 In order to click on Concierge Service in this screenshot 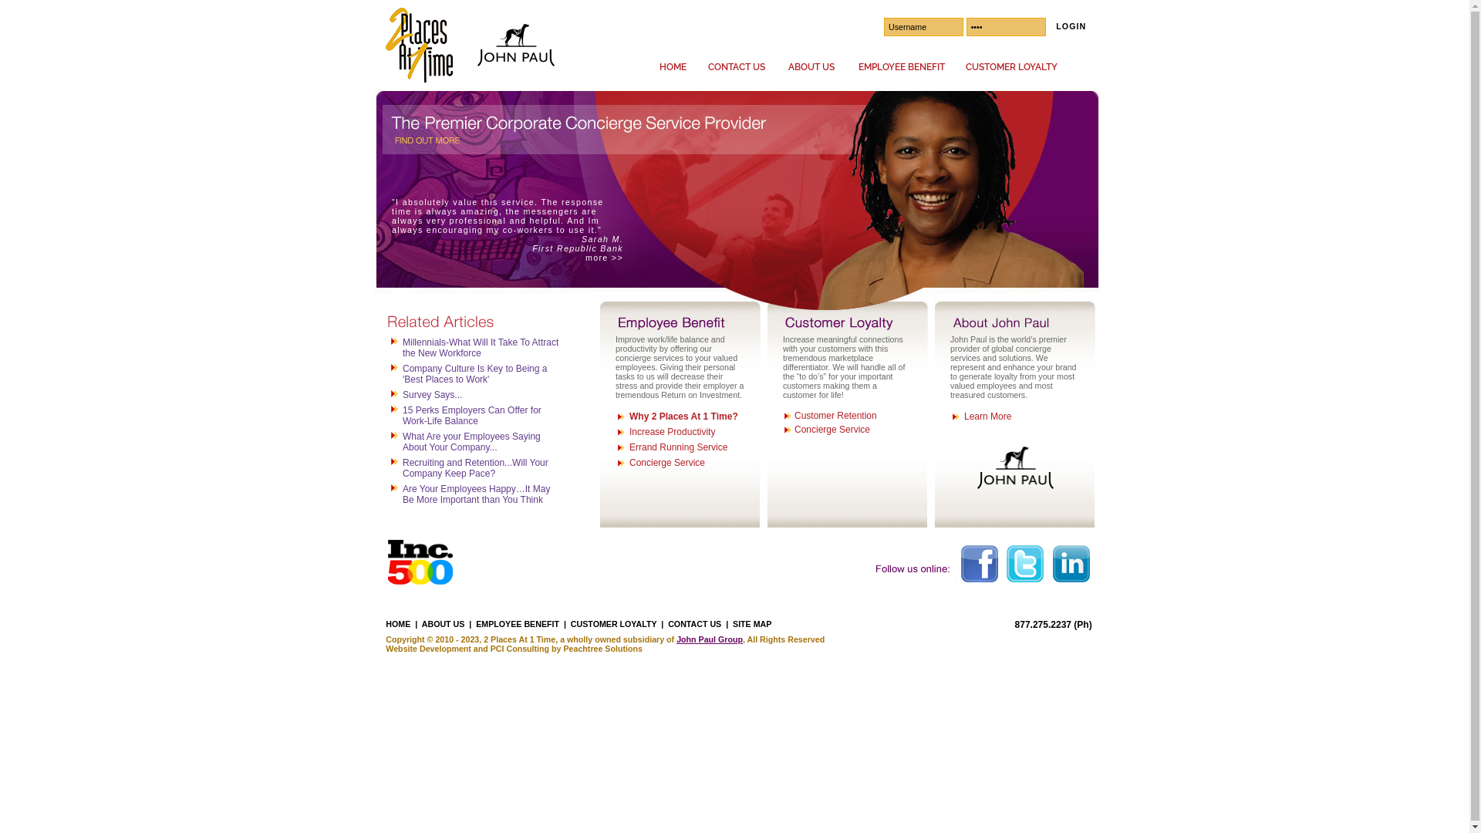, I will do `click(667, 463)`.